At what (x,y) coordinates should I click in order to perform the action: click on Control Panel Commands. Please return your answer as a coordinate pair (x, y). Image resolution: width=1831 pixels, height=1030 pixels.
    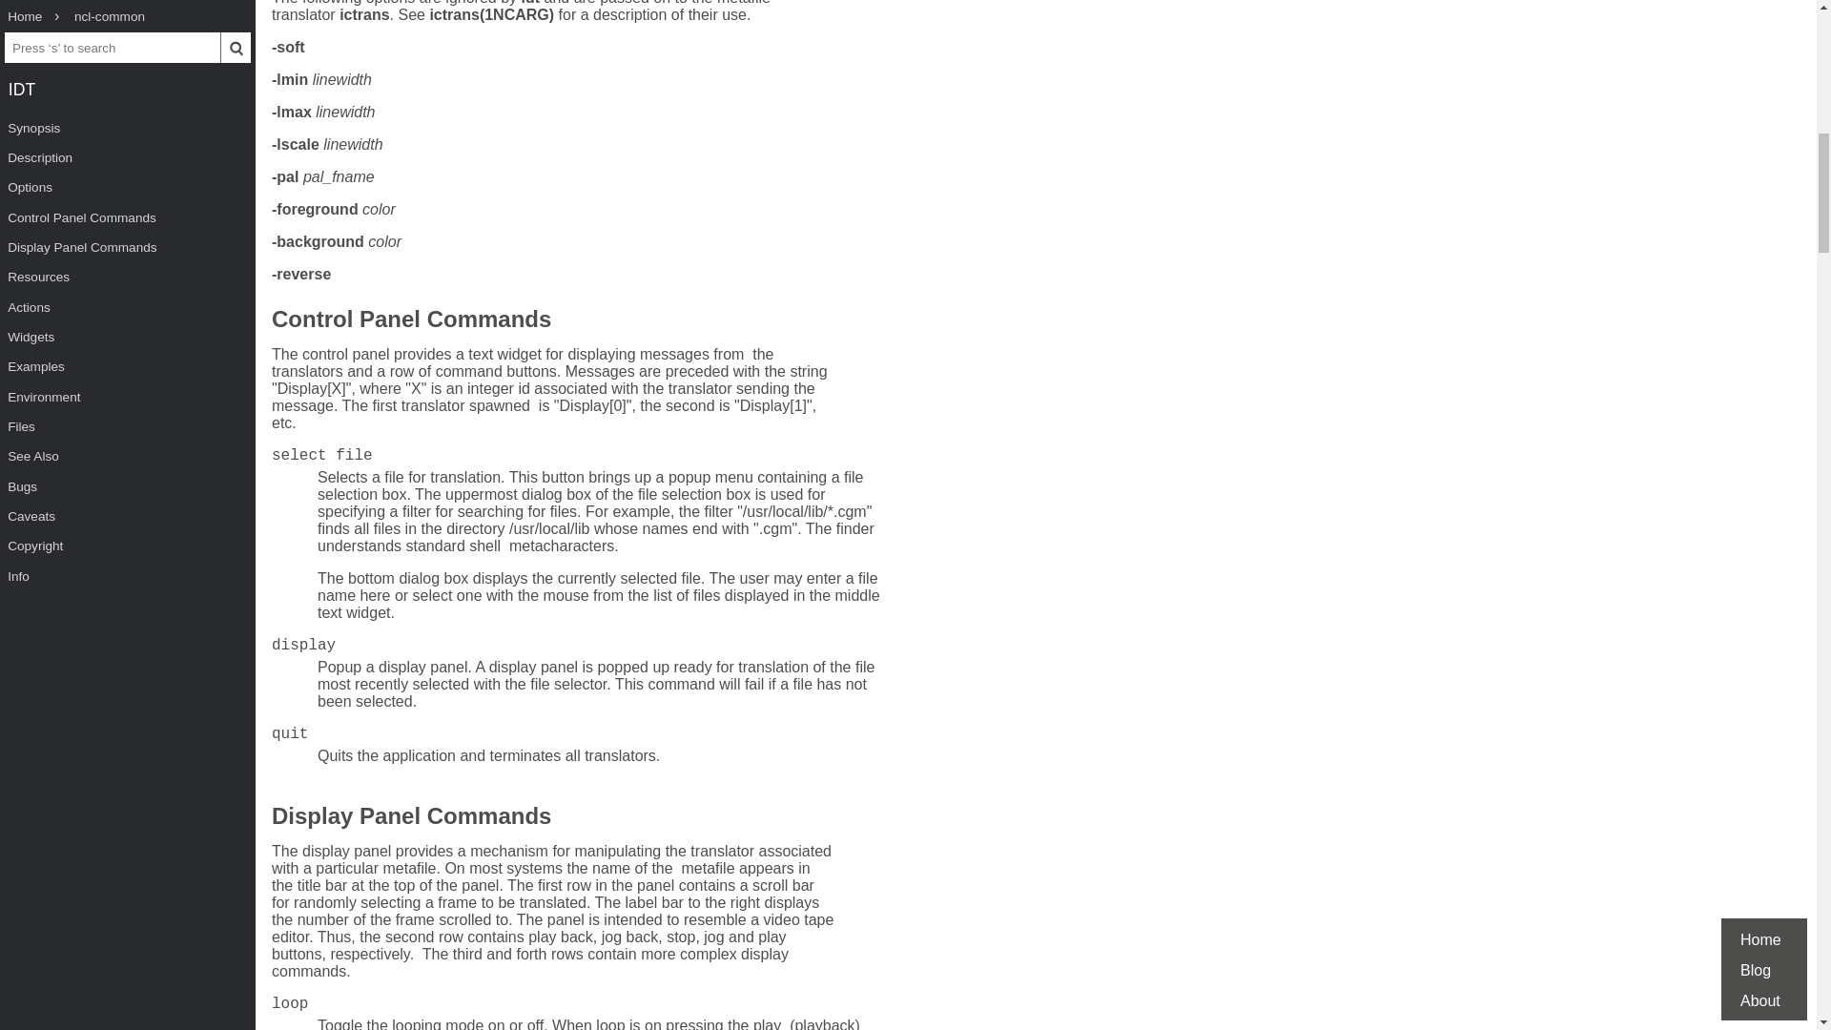
    Looking at the image, I should click on (410, 321).